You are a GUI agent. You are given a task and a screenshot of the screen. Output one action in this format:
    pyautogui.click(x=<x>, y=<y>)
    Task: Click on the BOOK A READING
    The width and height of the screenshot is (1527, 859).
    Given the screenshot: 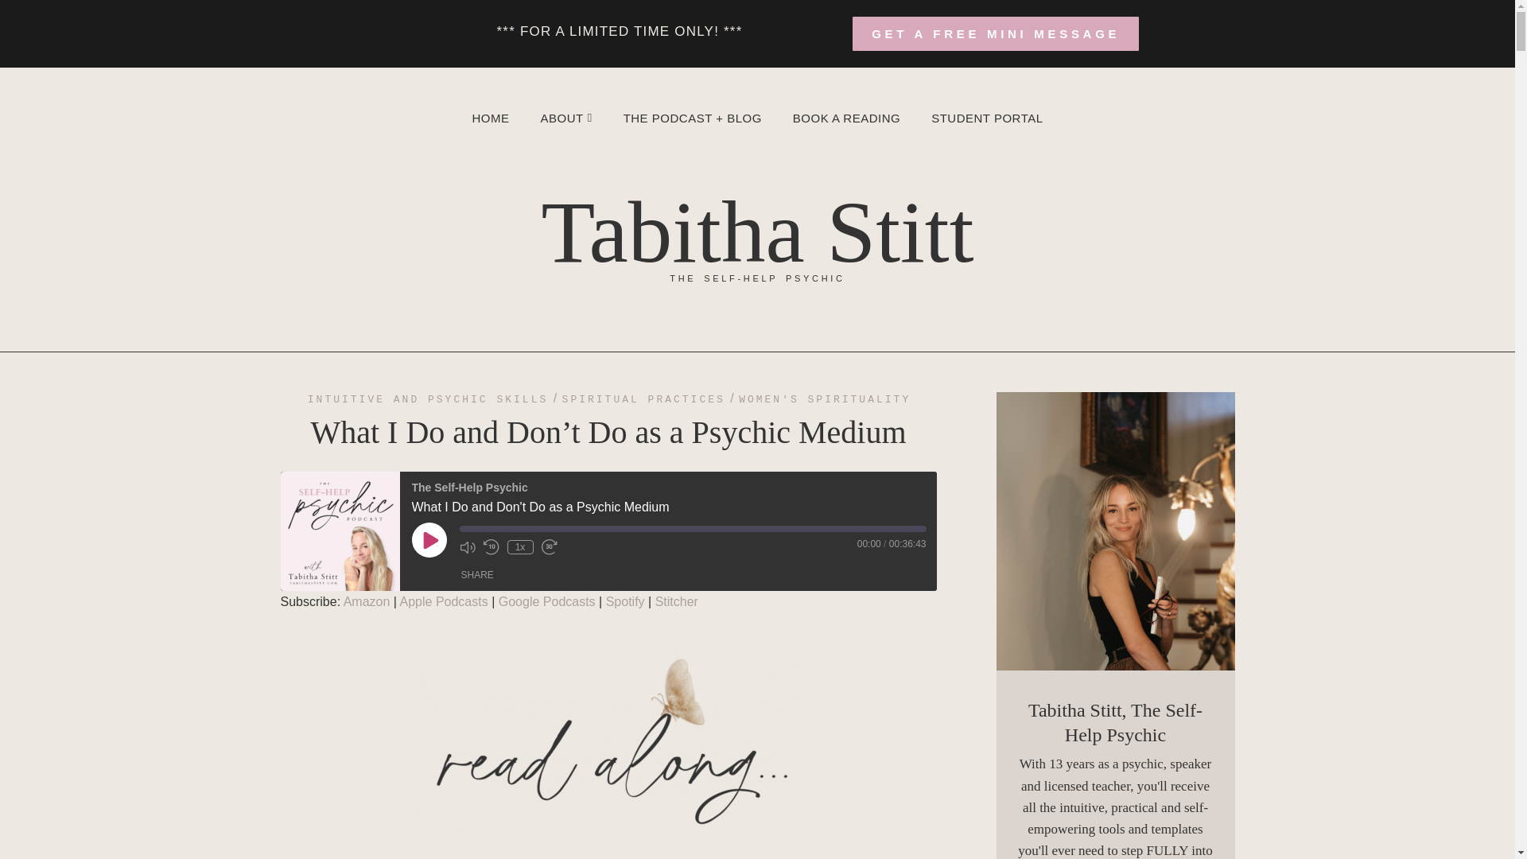 What is the action you would take?
    pyautogui.click(x=846, y=118)
    